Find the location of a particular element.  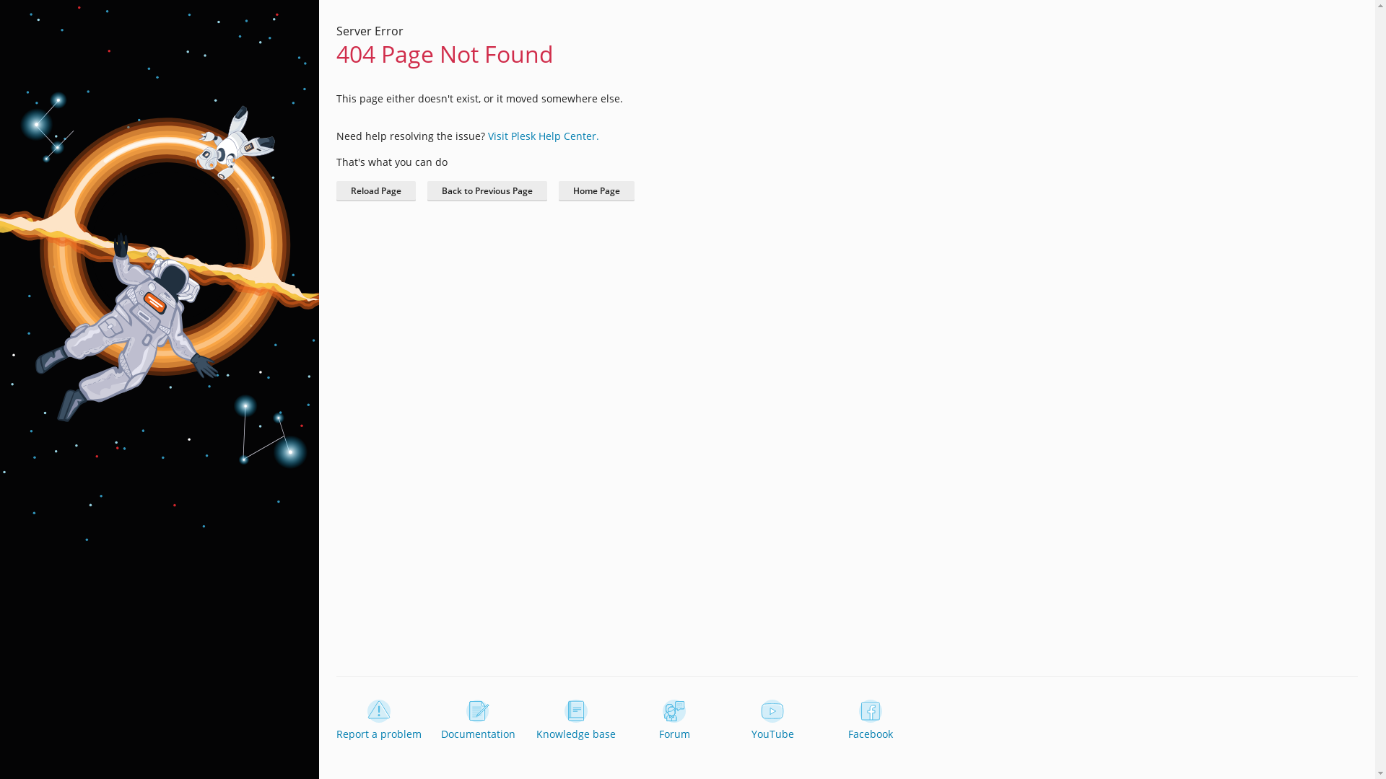

Forum is located at coordinates (674, 721).